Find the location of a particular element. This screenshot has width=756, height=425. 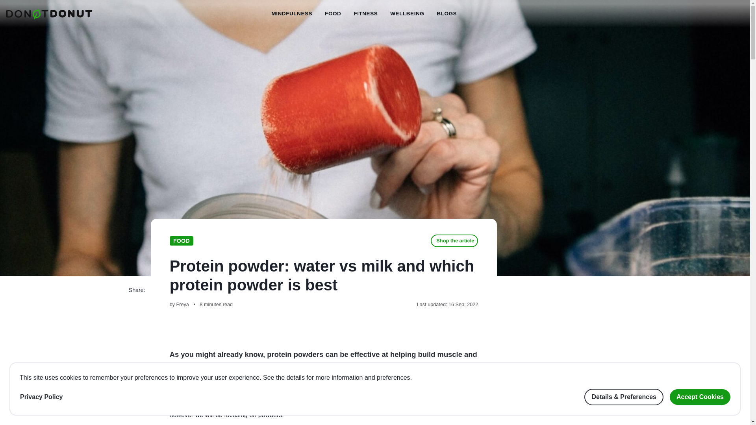

MINDFULNESS is located at coordinates (291, 14).